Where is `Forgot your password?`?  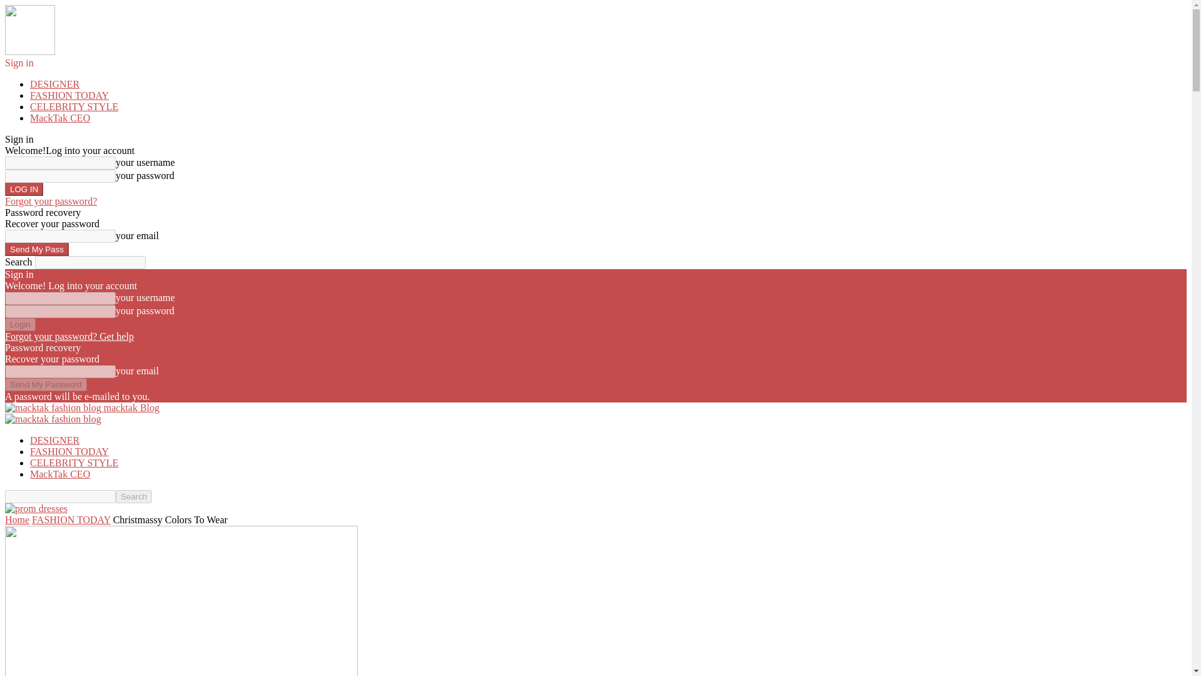 Forgot your password? is located at coordinates (51, 202).